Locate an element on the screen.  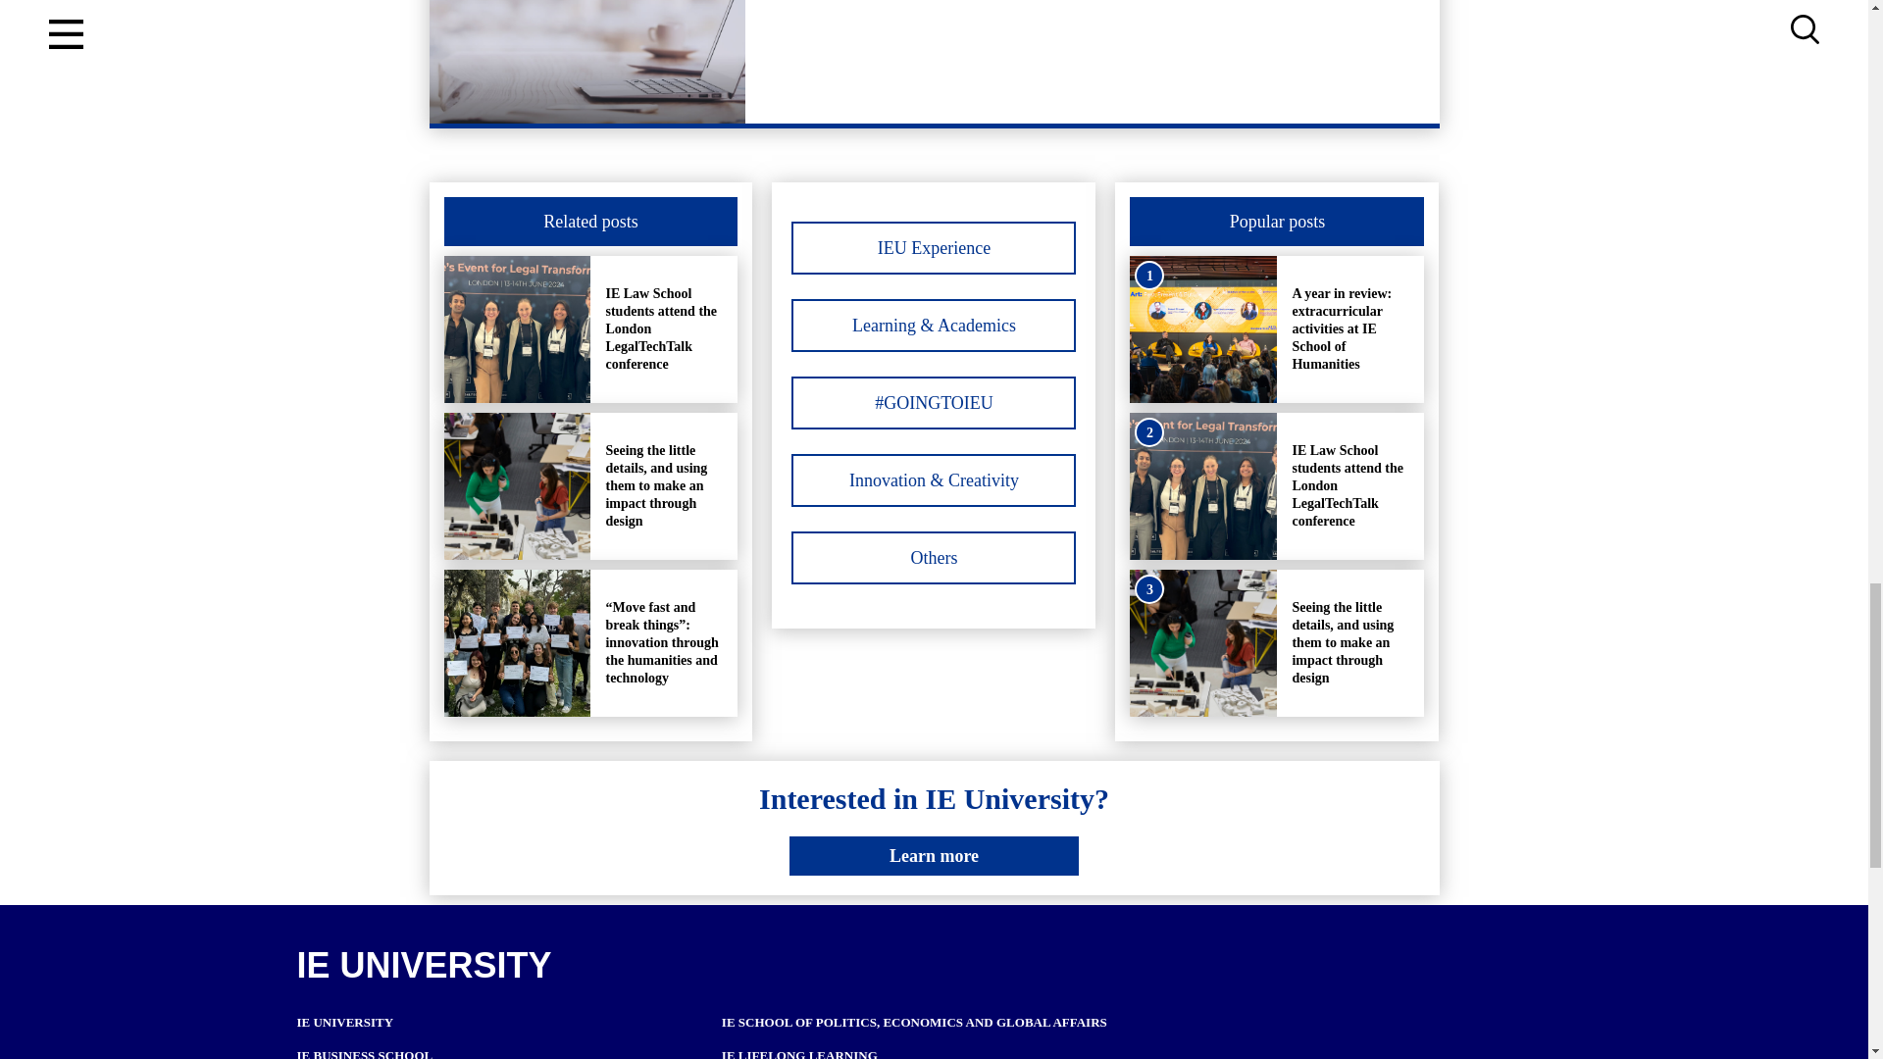
IE UNIVERSITY is located at coordinates (344, 1022).